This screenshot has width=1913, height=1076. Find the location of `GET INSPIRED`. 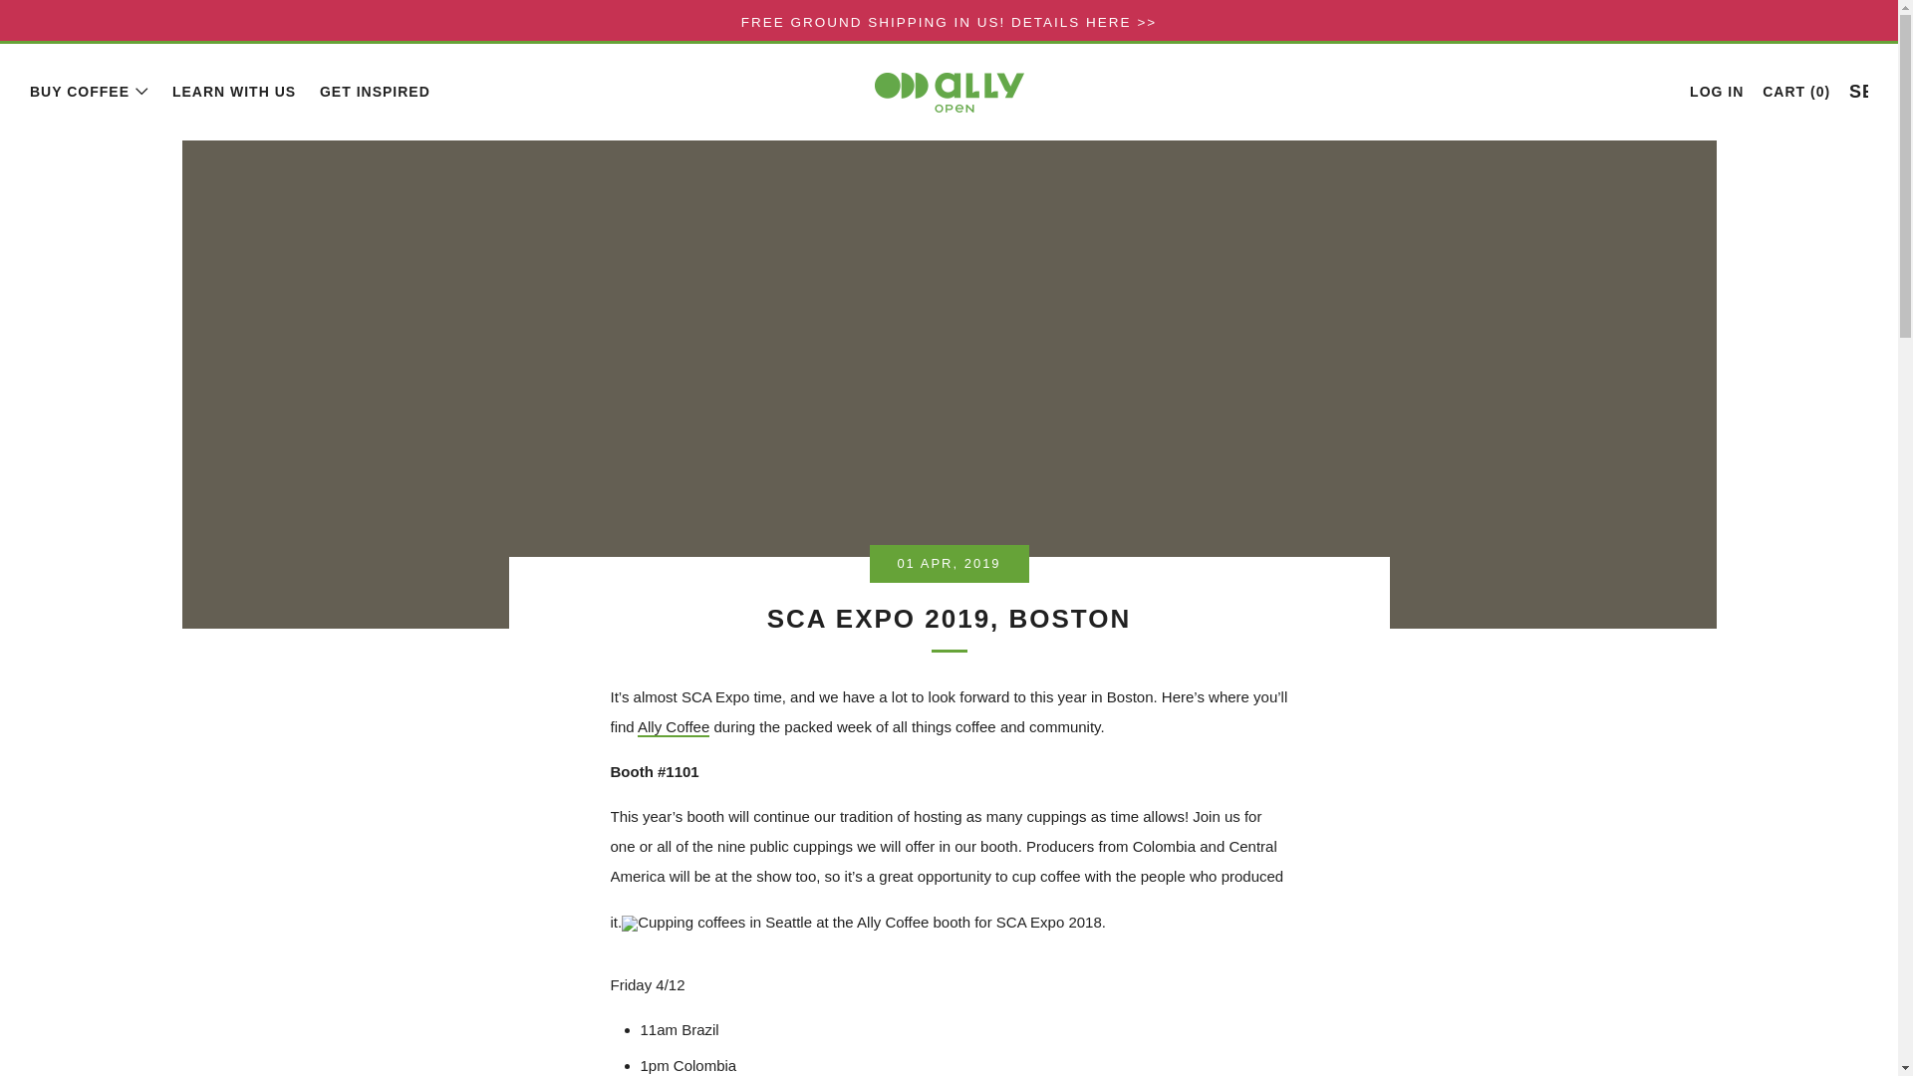

GET INSPIRED is located at coordinates (375, 92).